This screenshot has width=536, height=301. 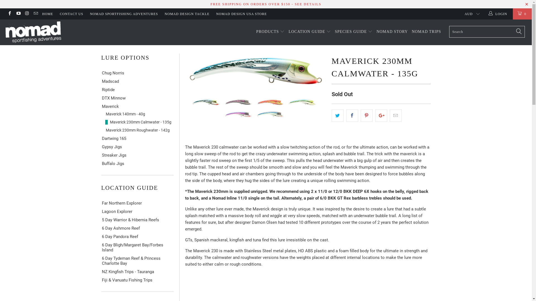 What do you see at coordinates (137, 106) in the screenshot?
I see `Maverick` at bounding box center [137, 106].